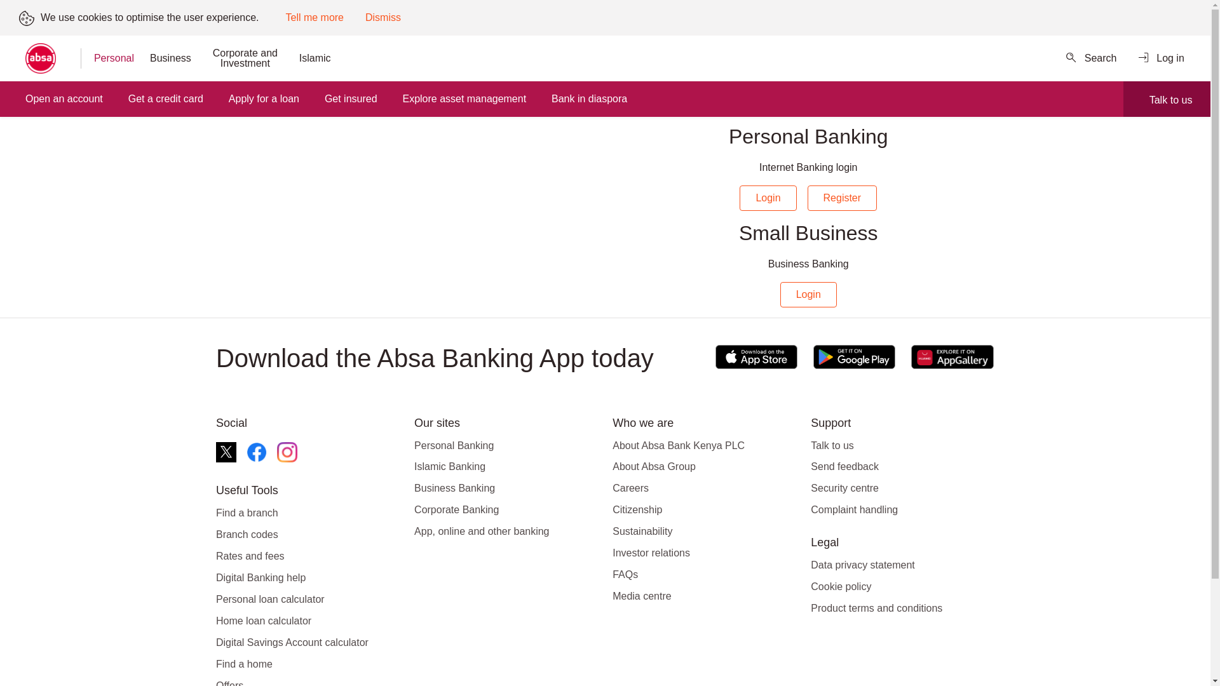 This screenshot has height=686, width=1220. What do you see at coordinates (111, 58) in the screenshot?
I see `Personal` at bounding box center [111, 58].